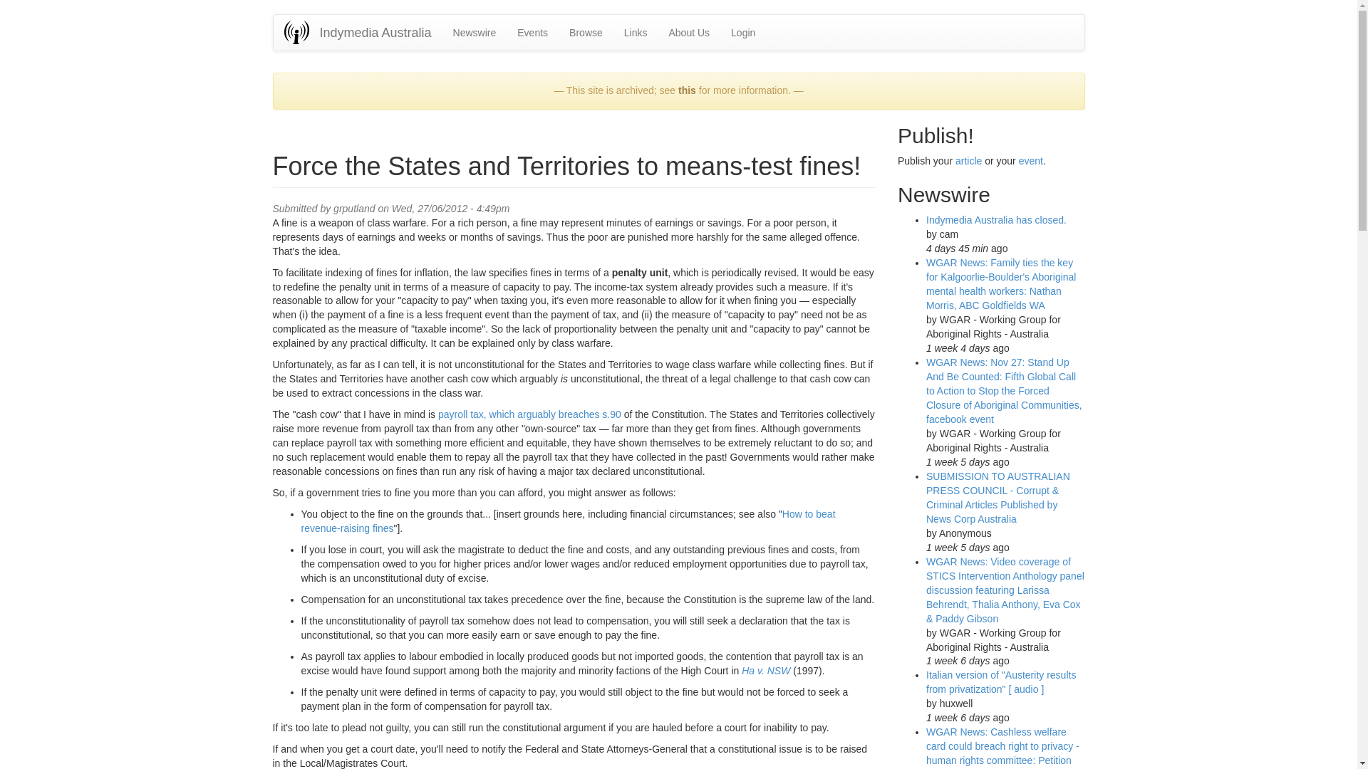  What do you see at coordinates (301, 32) in the screenshot?
I see `Home` at bounding box center [301, 32].